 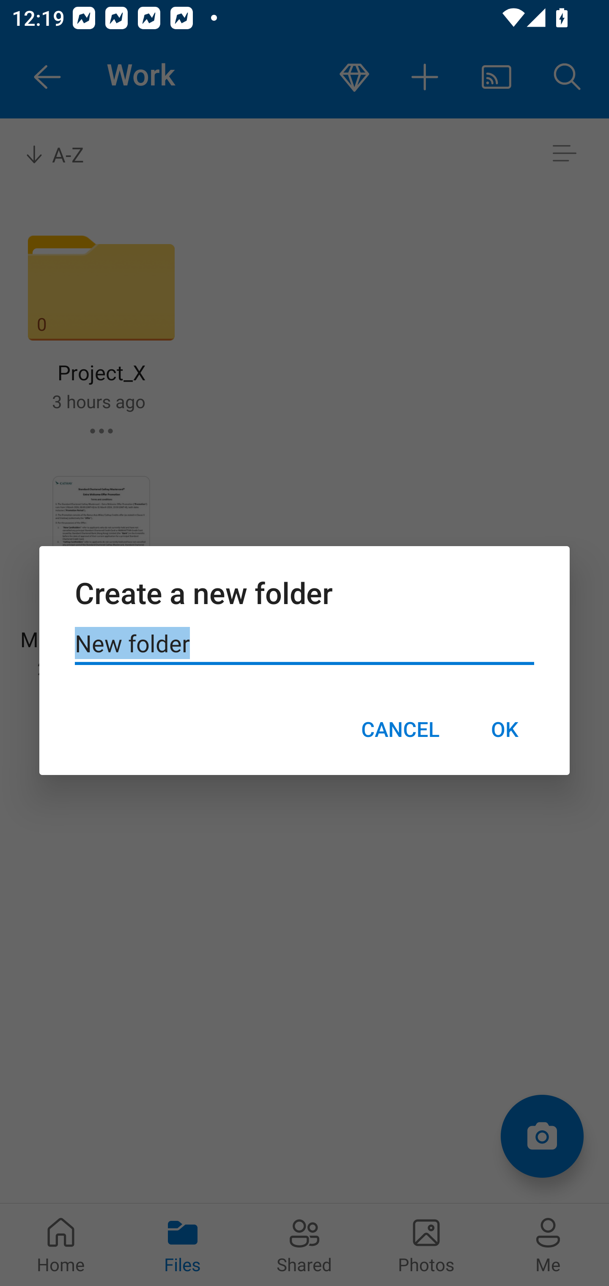 I want to click on CANCEL, so click(x=400, y=729).